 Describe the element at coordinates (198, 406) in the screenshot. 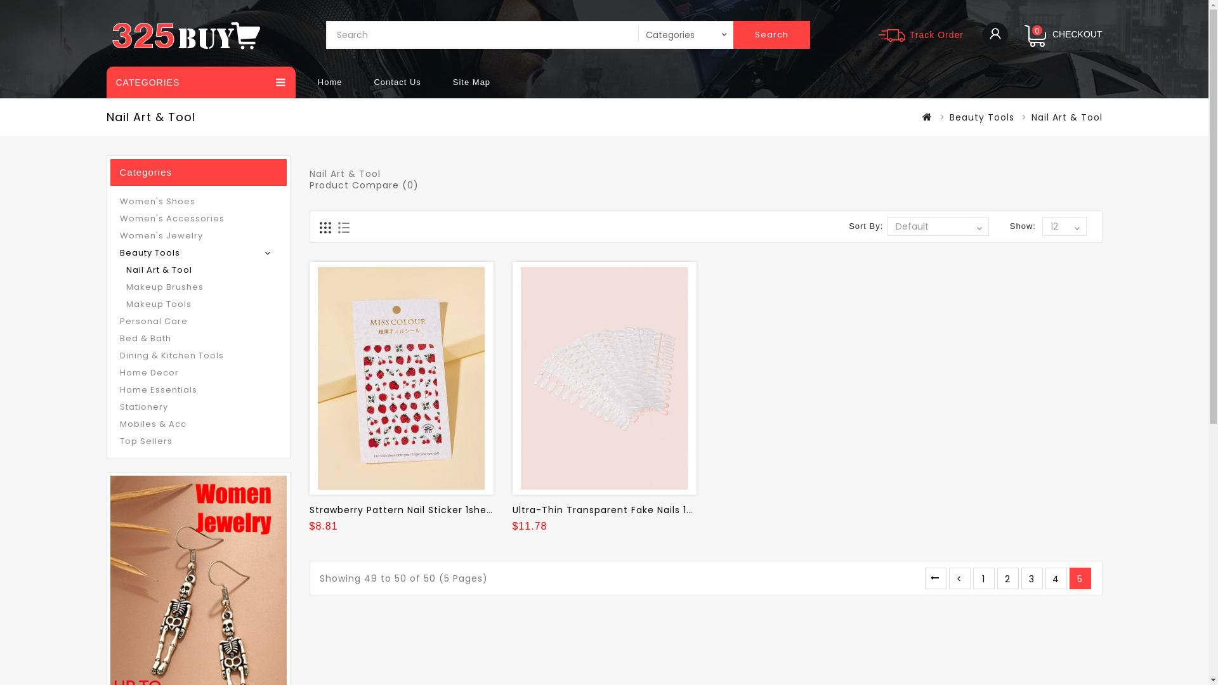

I see `Stationery` at that location.